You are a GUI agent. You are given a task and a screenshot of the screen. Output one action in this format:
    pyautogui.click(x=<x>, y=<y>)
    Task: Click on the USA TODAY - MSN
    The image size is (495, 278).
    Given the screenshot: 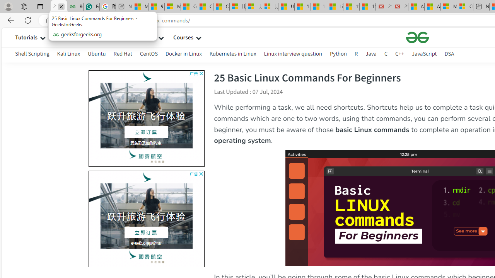 What is the action you would take?
    pyautogui.click(x=286, y=7)
    